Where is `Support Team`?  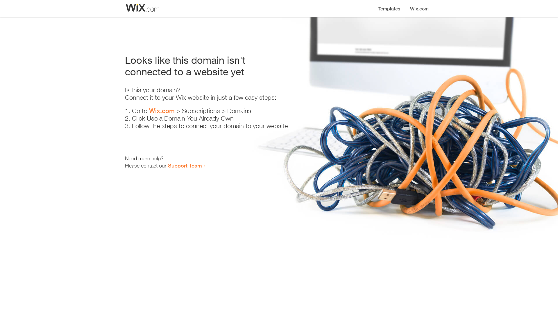
Support Team is located at coordinates (185, 165).